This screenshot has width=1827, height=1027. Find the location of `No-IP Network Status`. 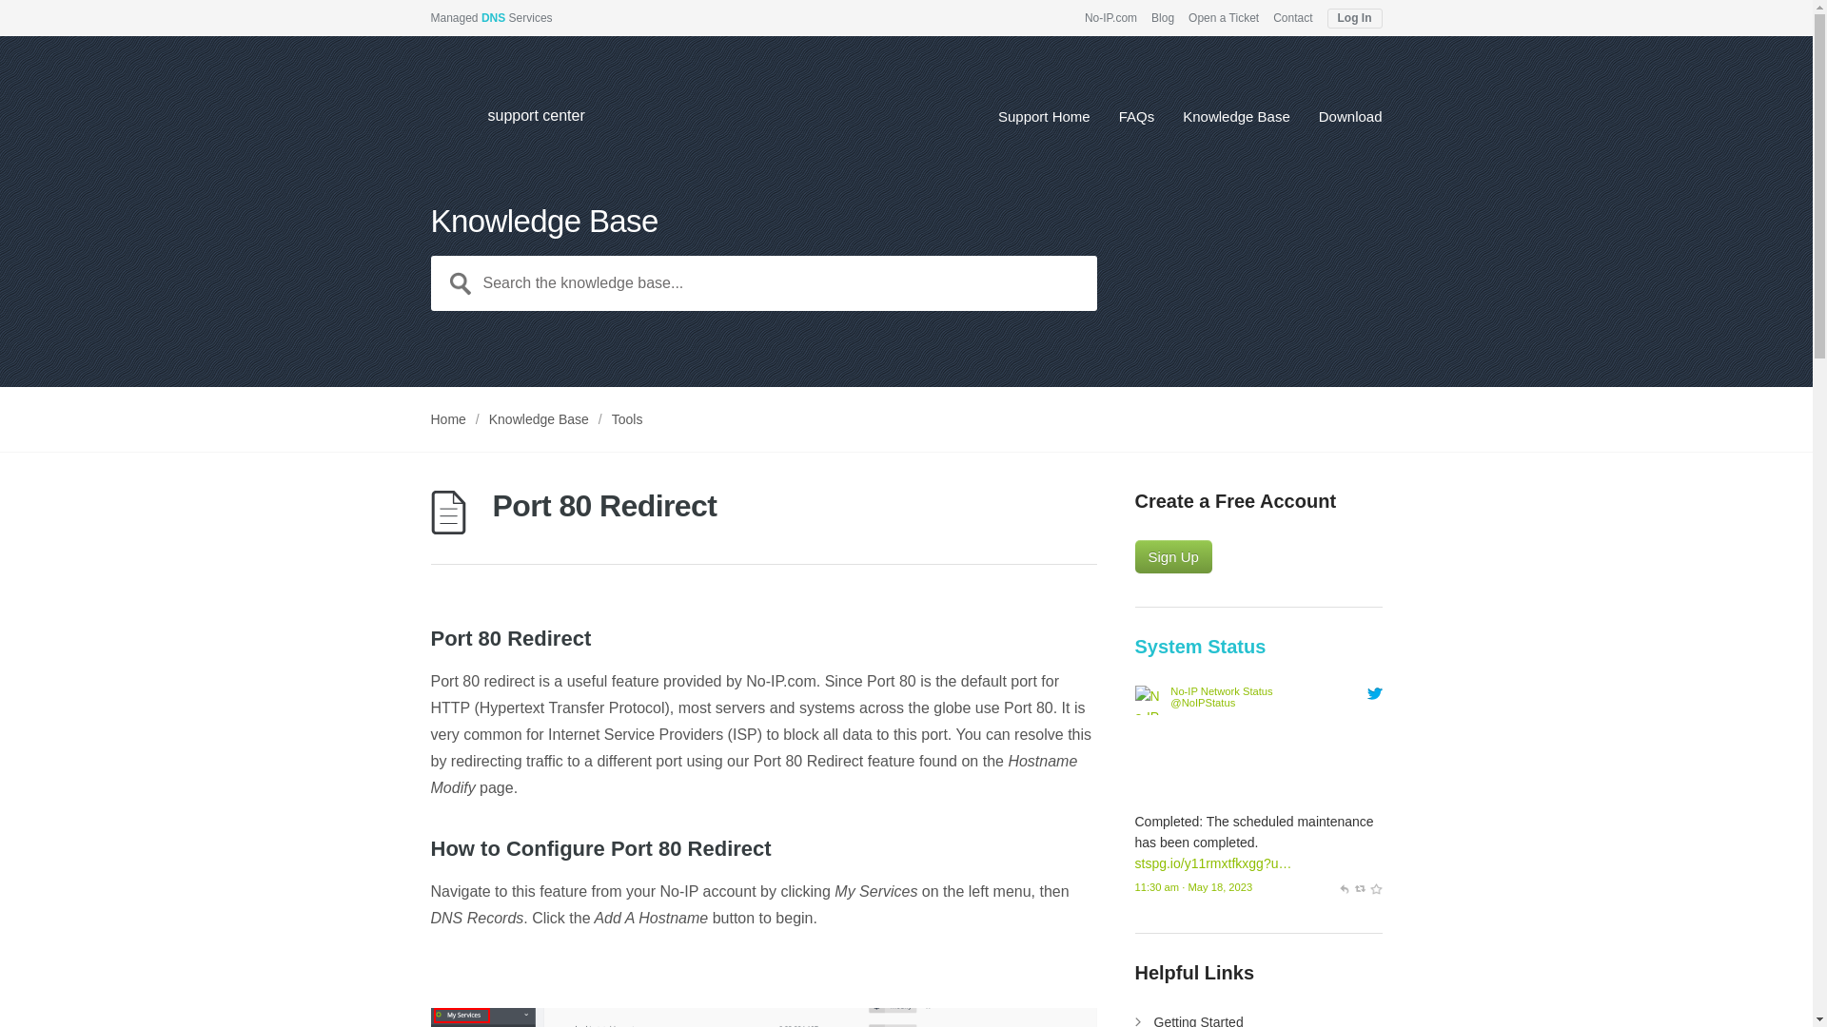

No-IP Network Status is located at coordinates (1149, 800).